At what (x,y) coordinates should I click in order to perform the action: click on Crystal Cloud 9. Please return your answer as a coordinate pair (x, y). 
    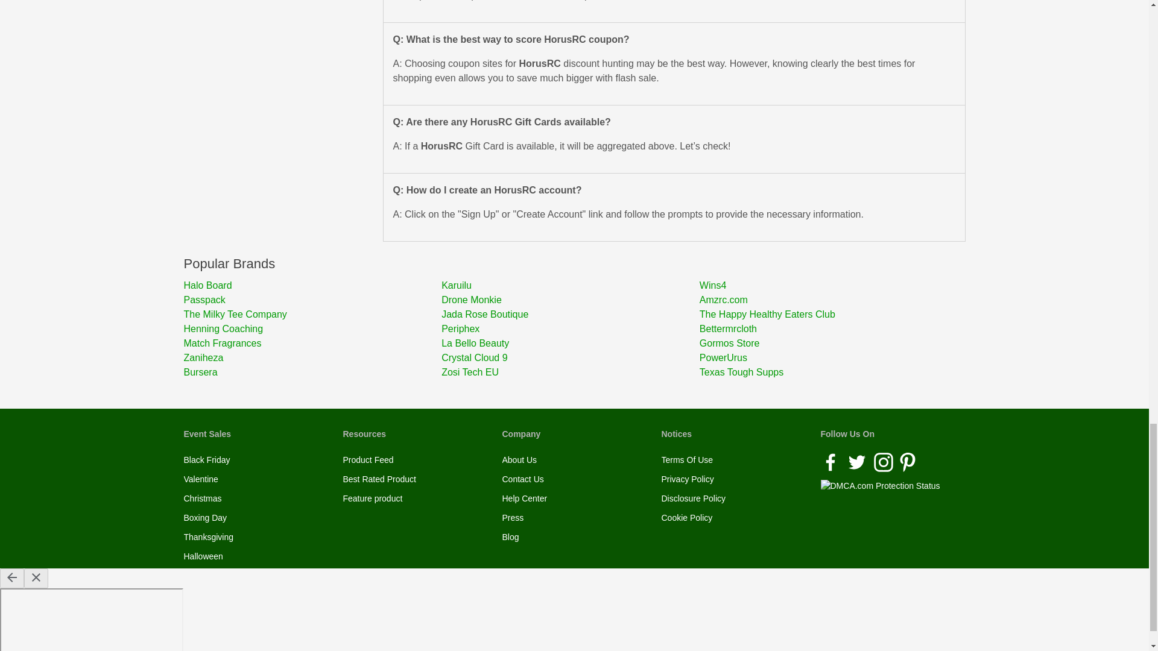
    Looking at the image, I should click on (570, 358).